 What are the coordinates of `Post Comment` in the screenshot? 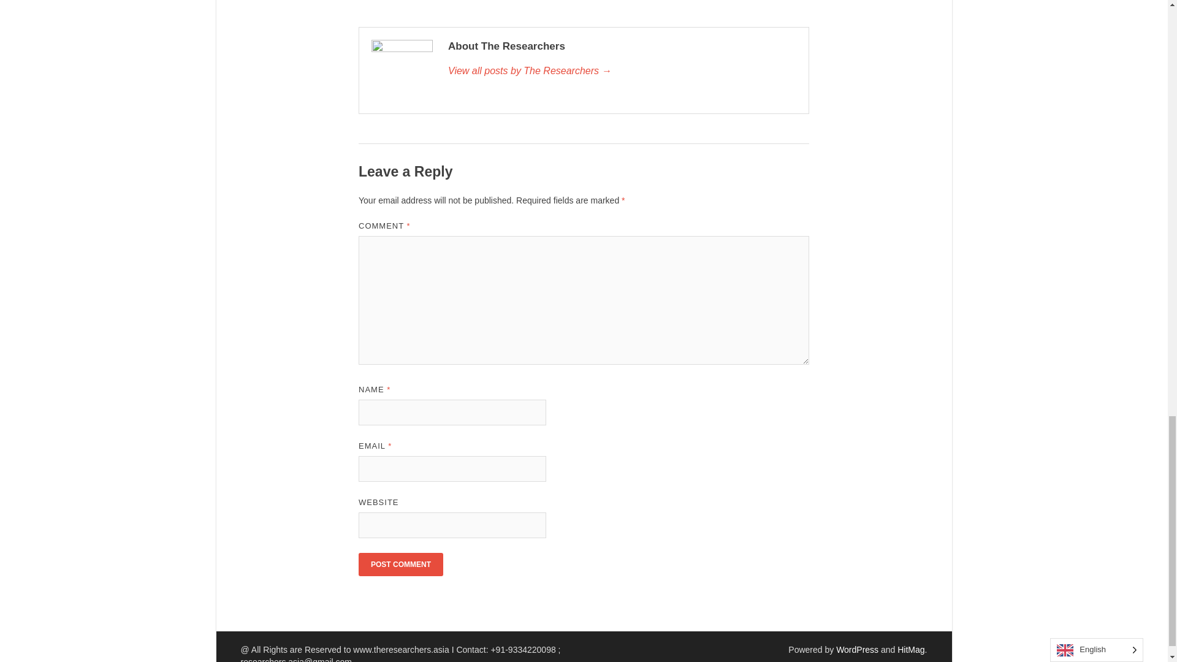 It's located at (401, 564).